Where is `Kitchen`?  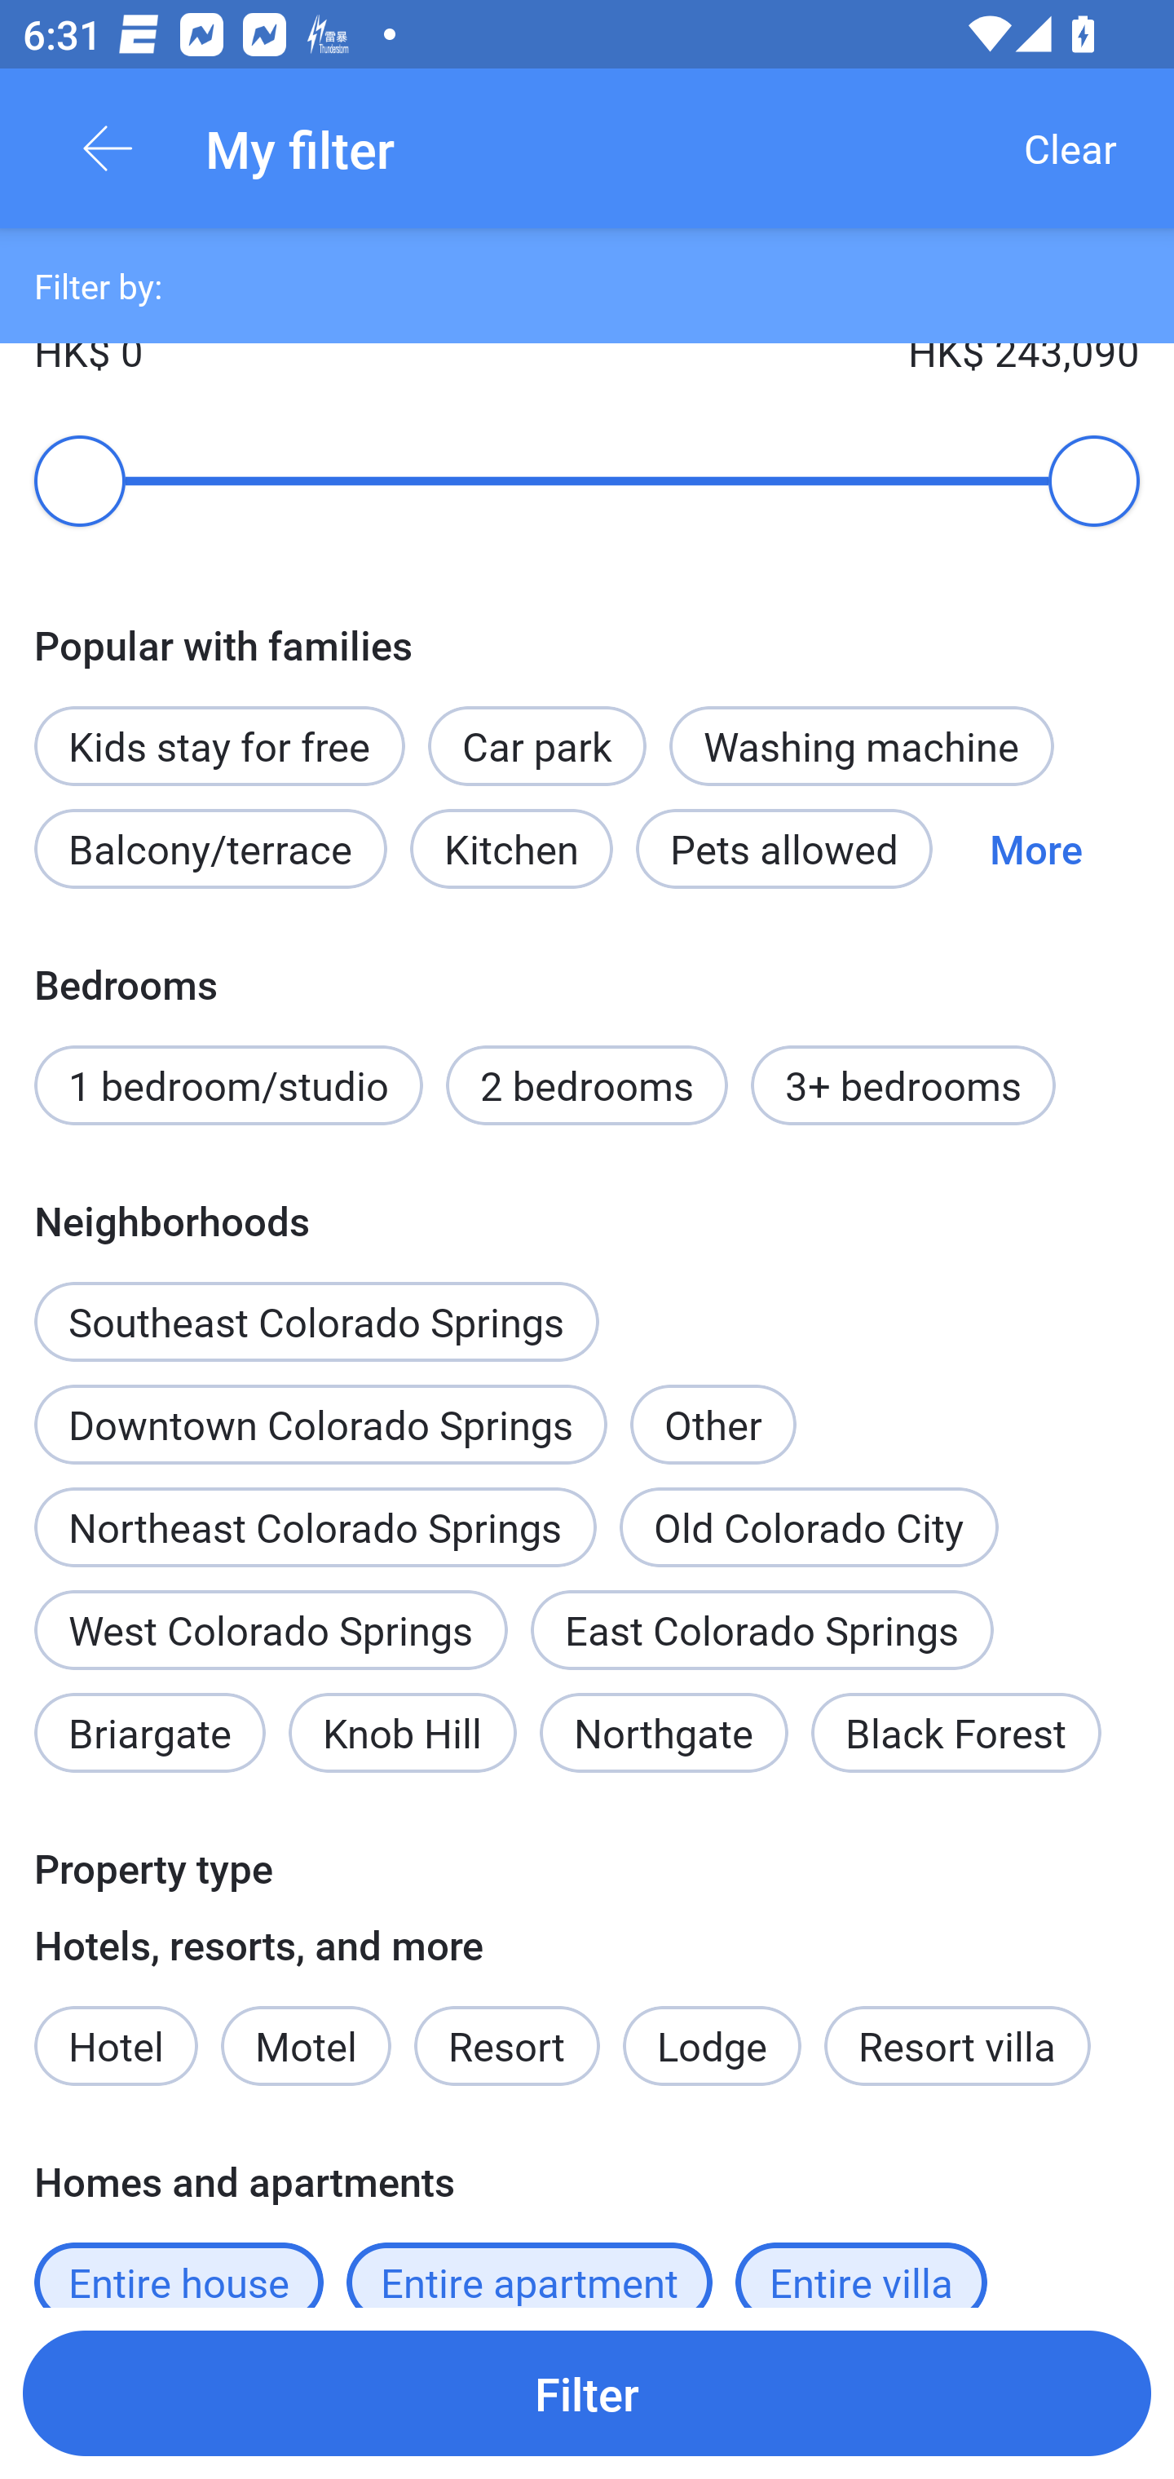 Kitchen is located at coordinates (510, 848).